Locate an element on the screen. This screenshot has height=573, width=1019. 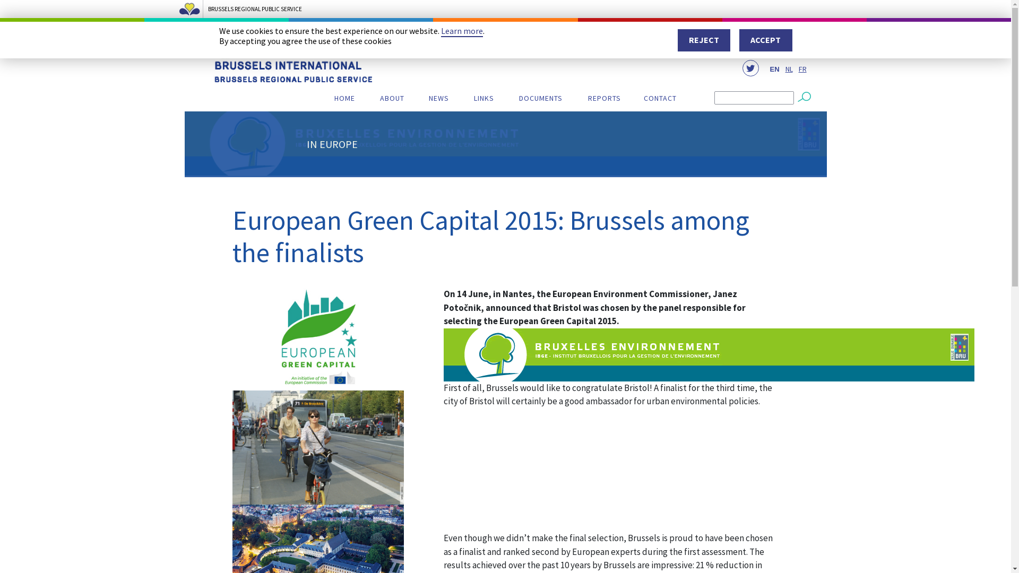
NL is located at coordinates (789, 69).